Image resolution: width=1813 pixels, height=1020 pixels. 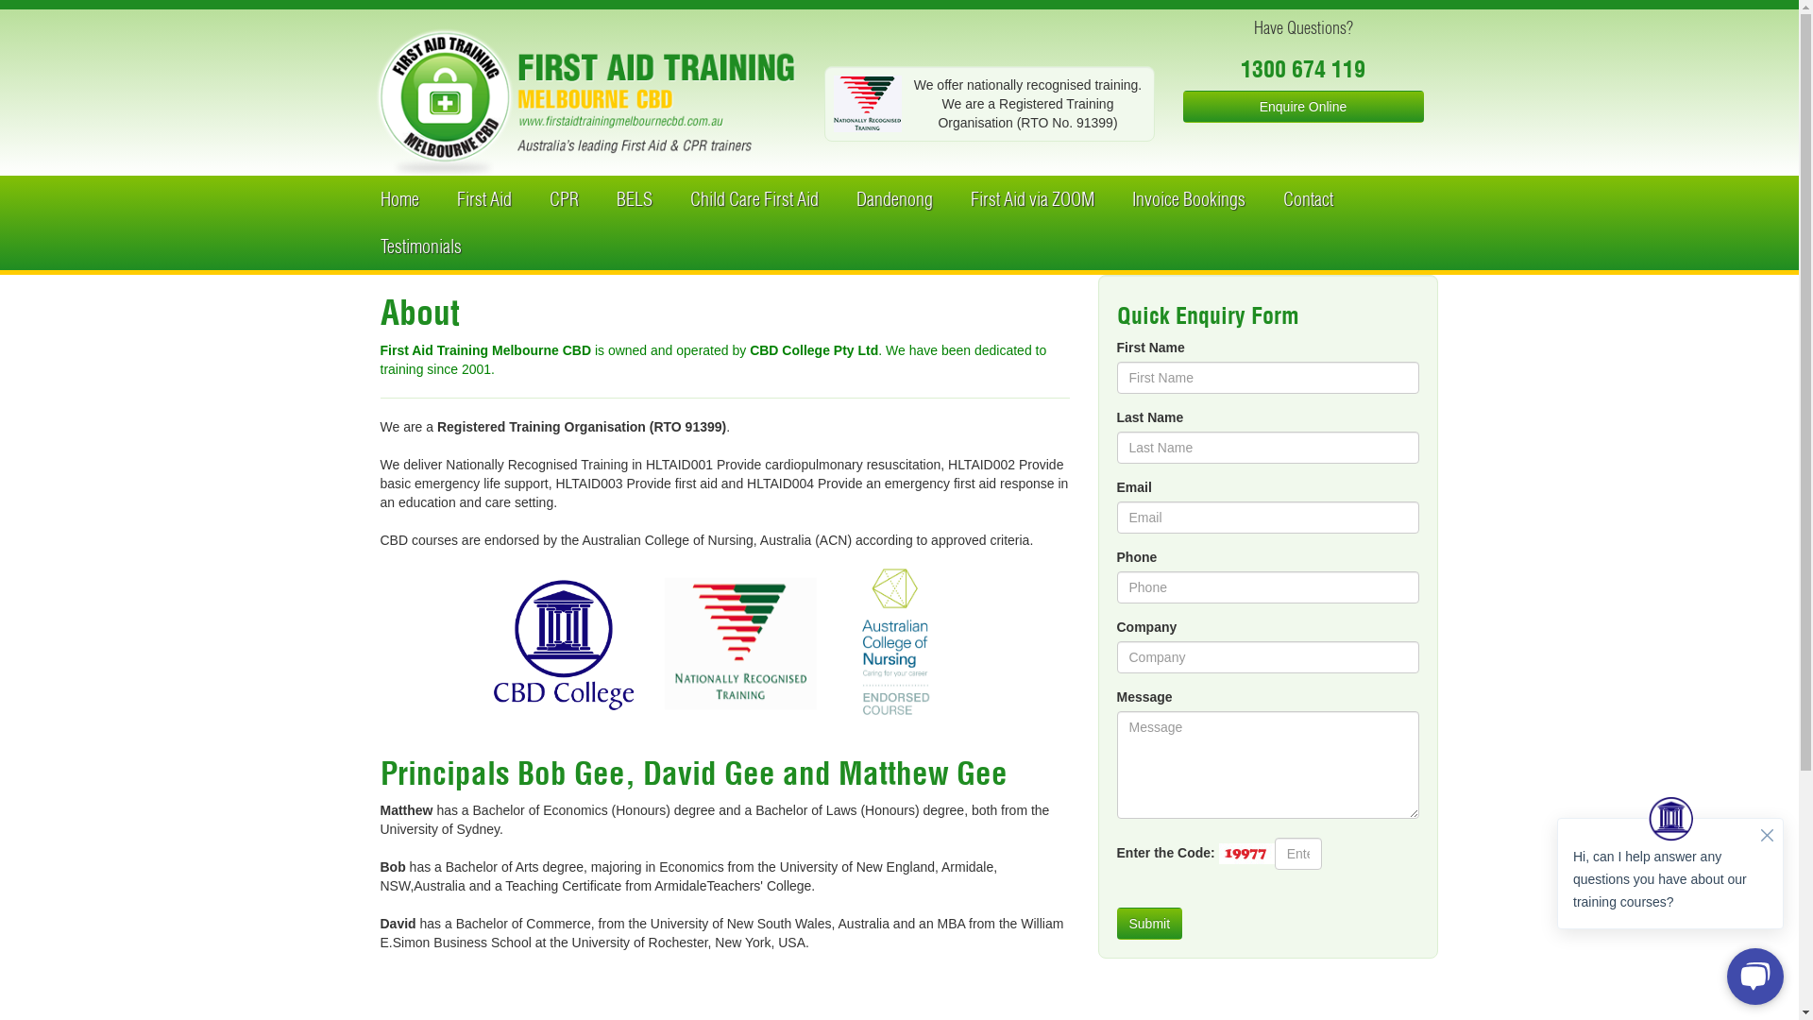 What do you see at coordinates (420, 246) in the screenshot?
I see `Testimonials` at bounding box center [420, 246].